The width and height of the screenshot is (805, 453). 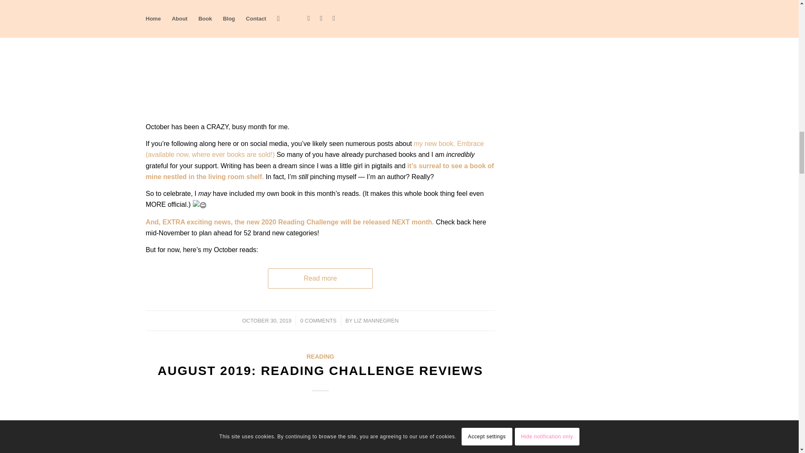 What do you see at coordinates (318, 320) in the screenshot?
I see `0 COMMENTS` at bounding box center [318, 320].